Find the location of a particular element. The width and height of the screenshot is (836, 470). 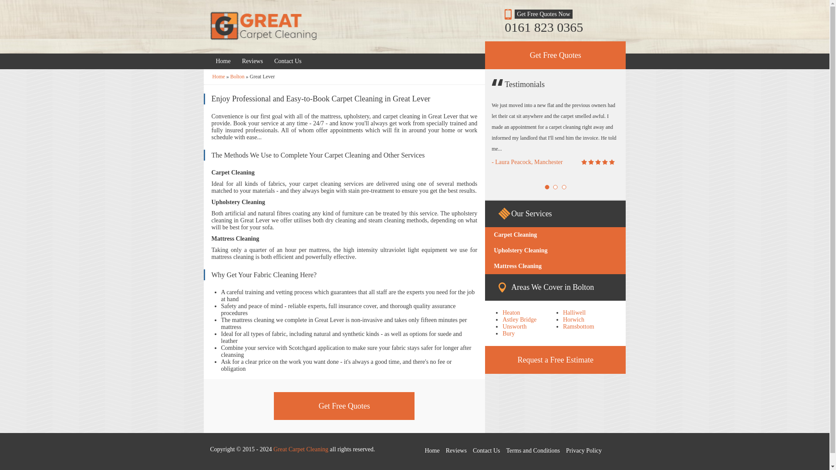

Upholstery Cleaning is located at coordinates (555, 251).